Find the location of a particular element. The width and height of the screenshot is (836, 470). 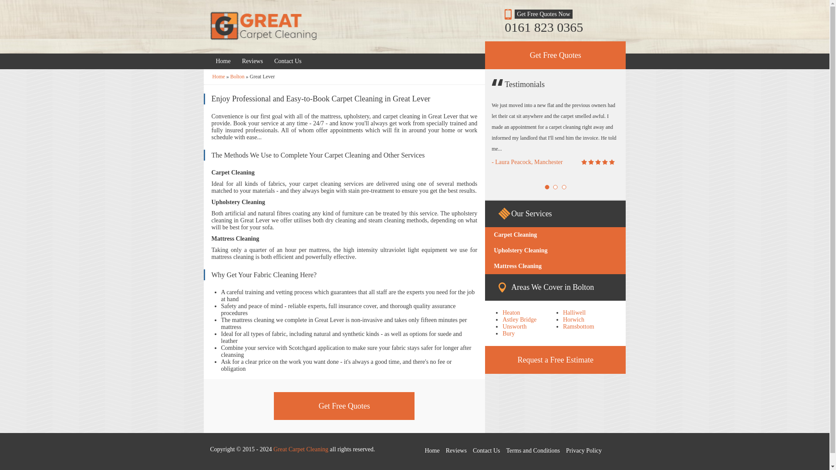

Upholstery Cleaning is located at coordinates (555, 251).